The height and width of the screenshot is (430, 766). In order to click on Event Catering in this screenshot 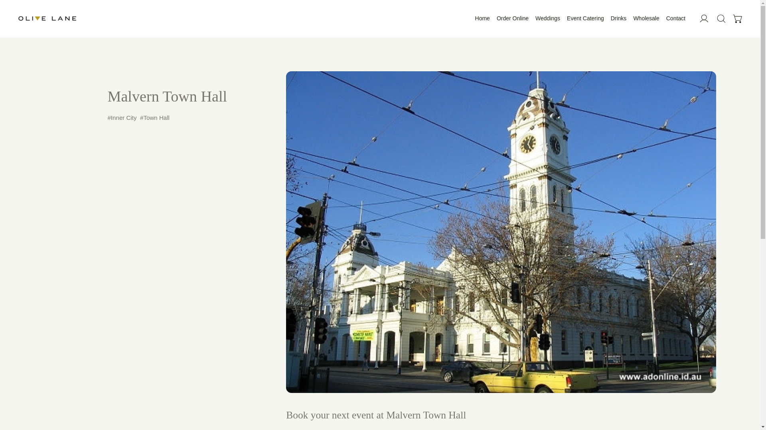, I will do `click(585, 18)`.